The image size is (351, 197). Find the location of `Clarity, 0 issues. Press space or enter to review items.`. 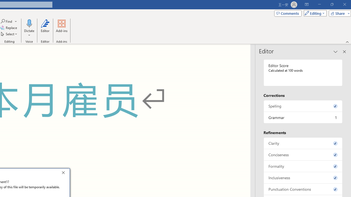

Clarity, 0 issues. Press space or enter to review items. is located at coordinates (303, 143).